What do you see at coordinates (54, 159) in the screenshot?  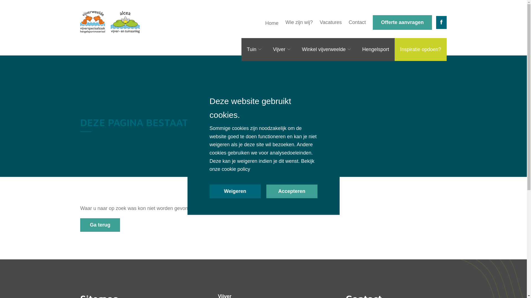 I see `Vijveraanleg` at bounding box center [54, 159].